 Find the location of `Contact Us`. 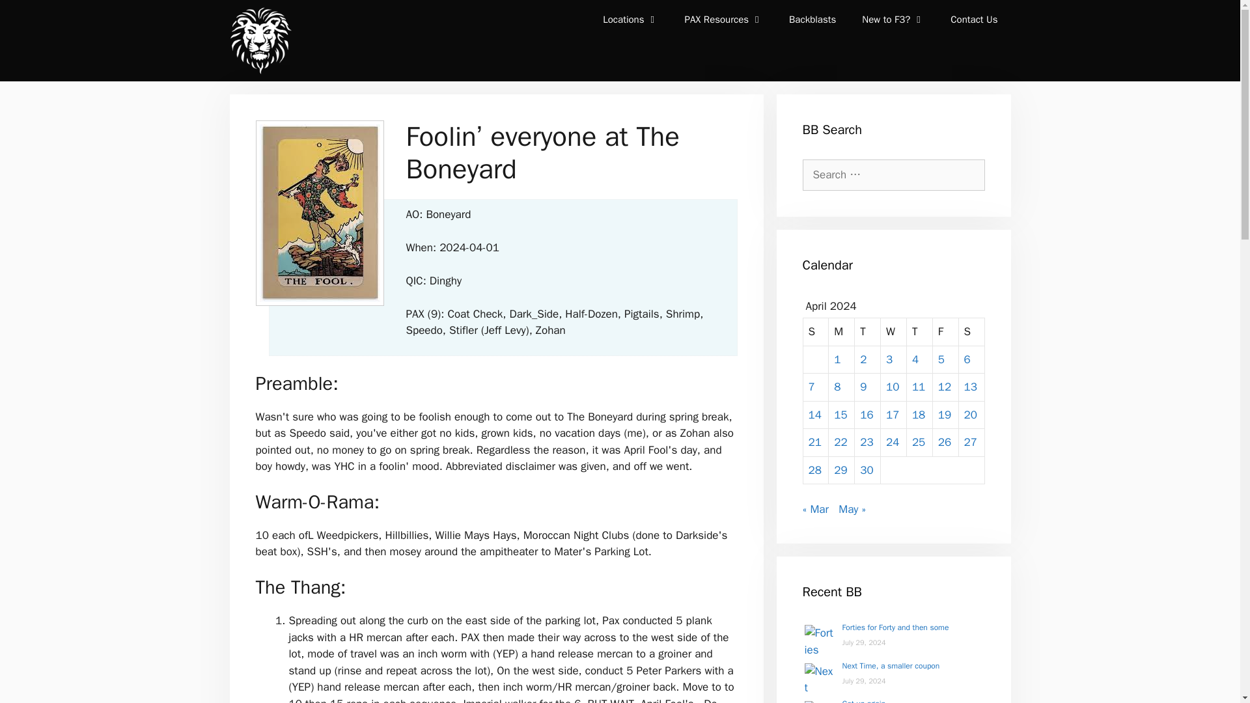

Contact Us is located at coordinates (974, 20).